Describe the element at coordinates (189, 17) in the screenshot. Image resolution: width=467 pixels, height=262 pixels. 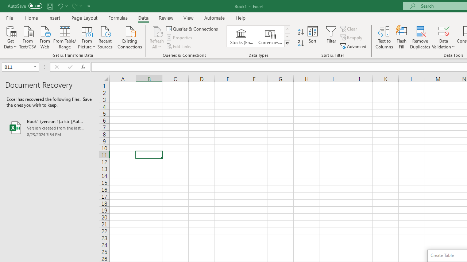
I see `View` at that location.